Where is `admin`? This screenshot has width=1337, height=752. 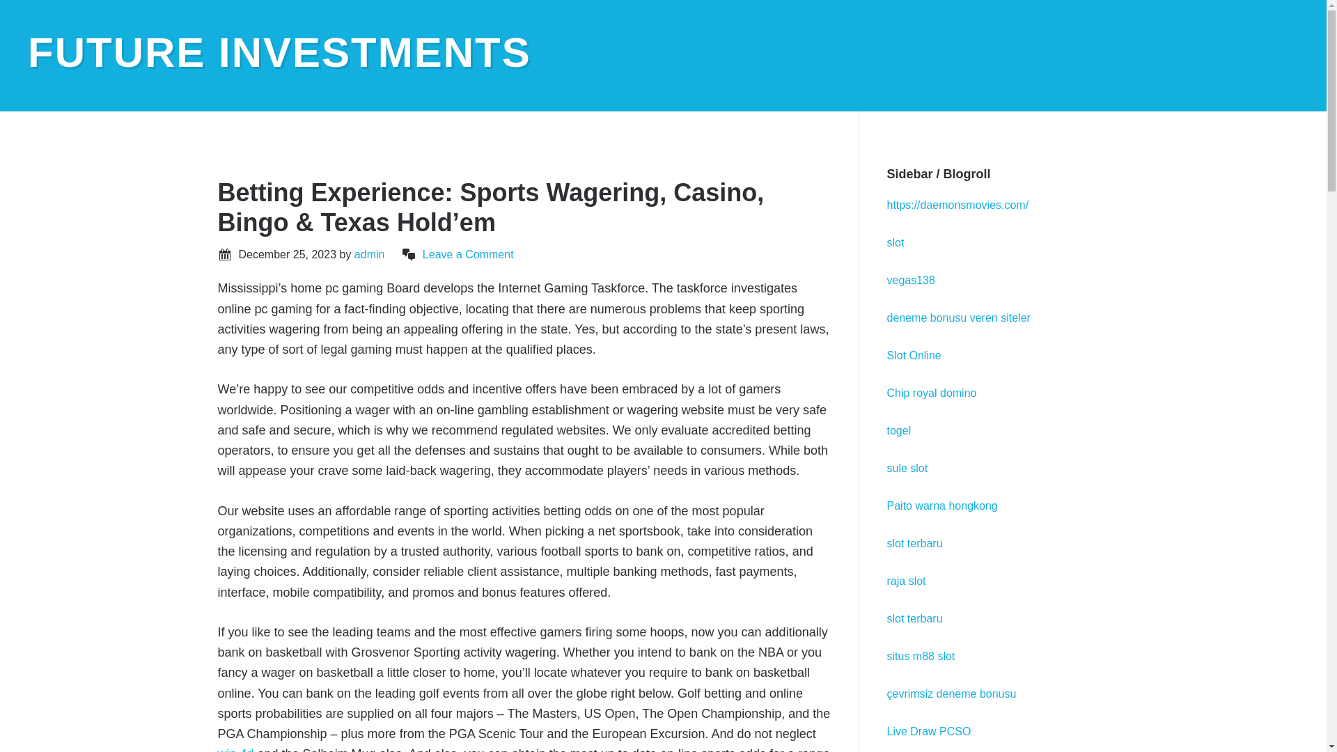 admin is located at coordinates (369, 254).